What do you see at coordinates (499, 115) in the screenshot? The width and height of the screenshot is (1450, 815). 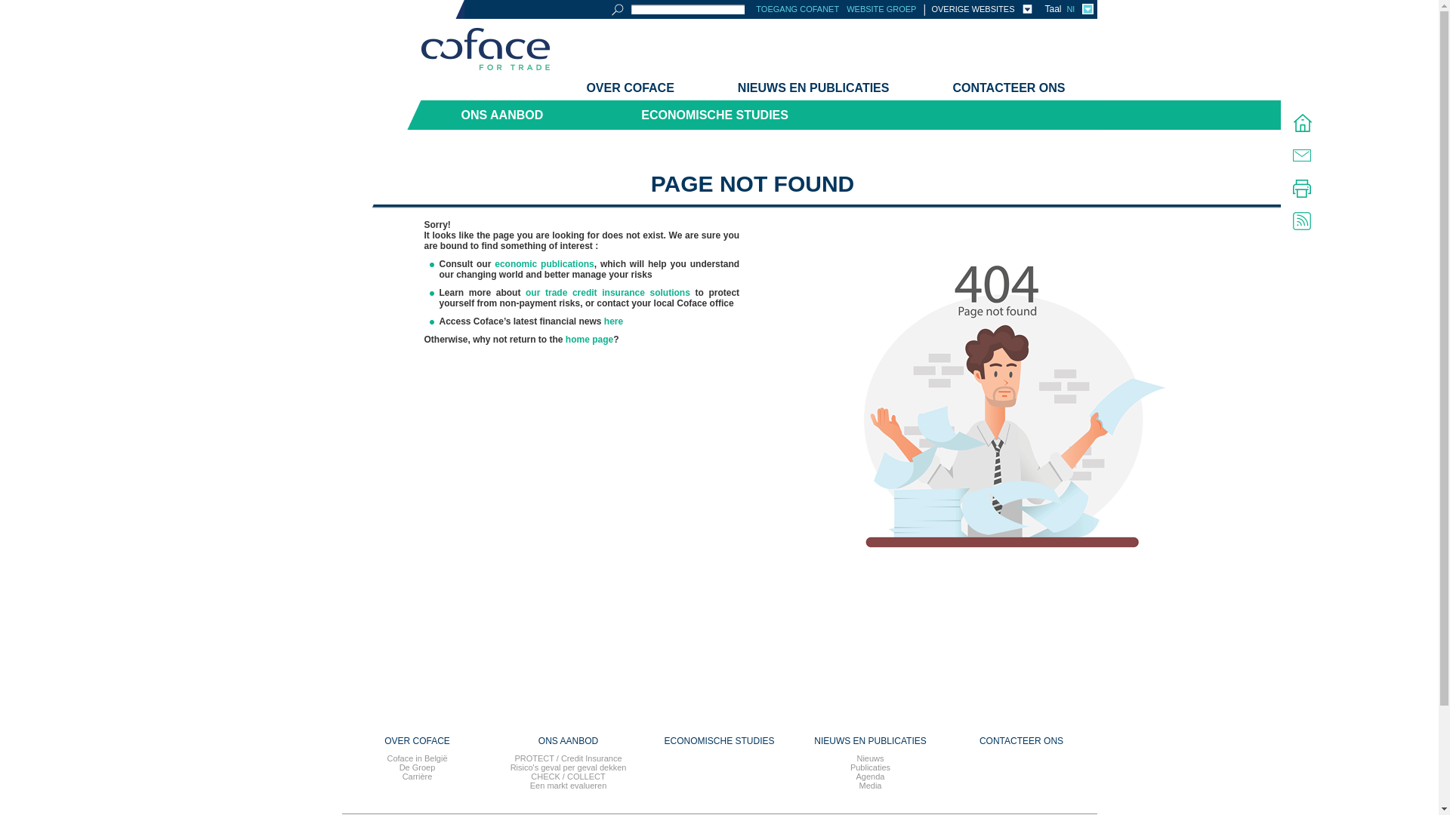 I see `ONS AANBOD` at bounding box center [499, 115].